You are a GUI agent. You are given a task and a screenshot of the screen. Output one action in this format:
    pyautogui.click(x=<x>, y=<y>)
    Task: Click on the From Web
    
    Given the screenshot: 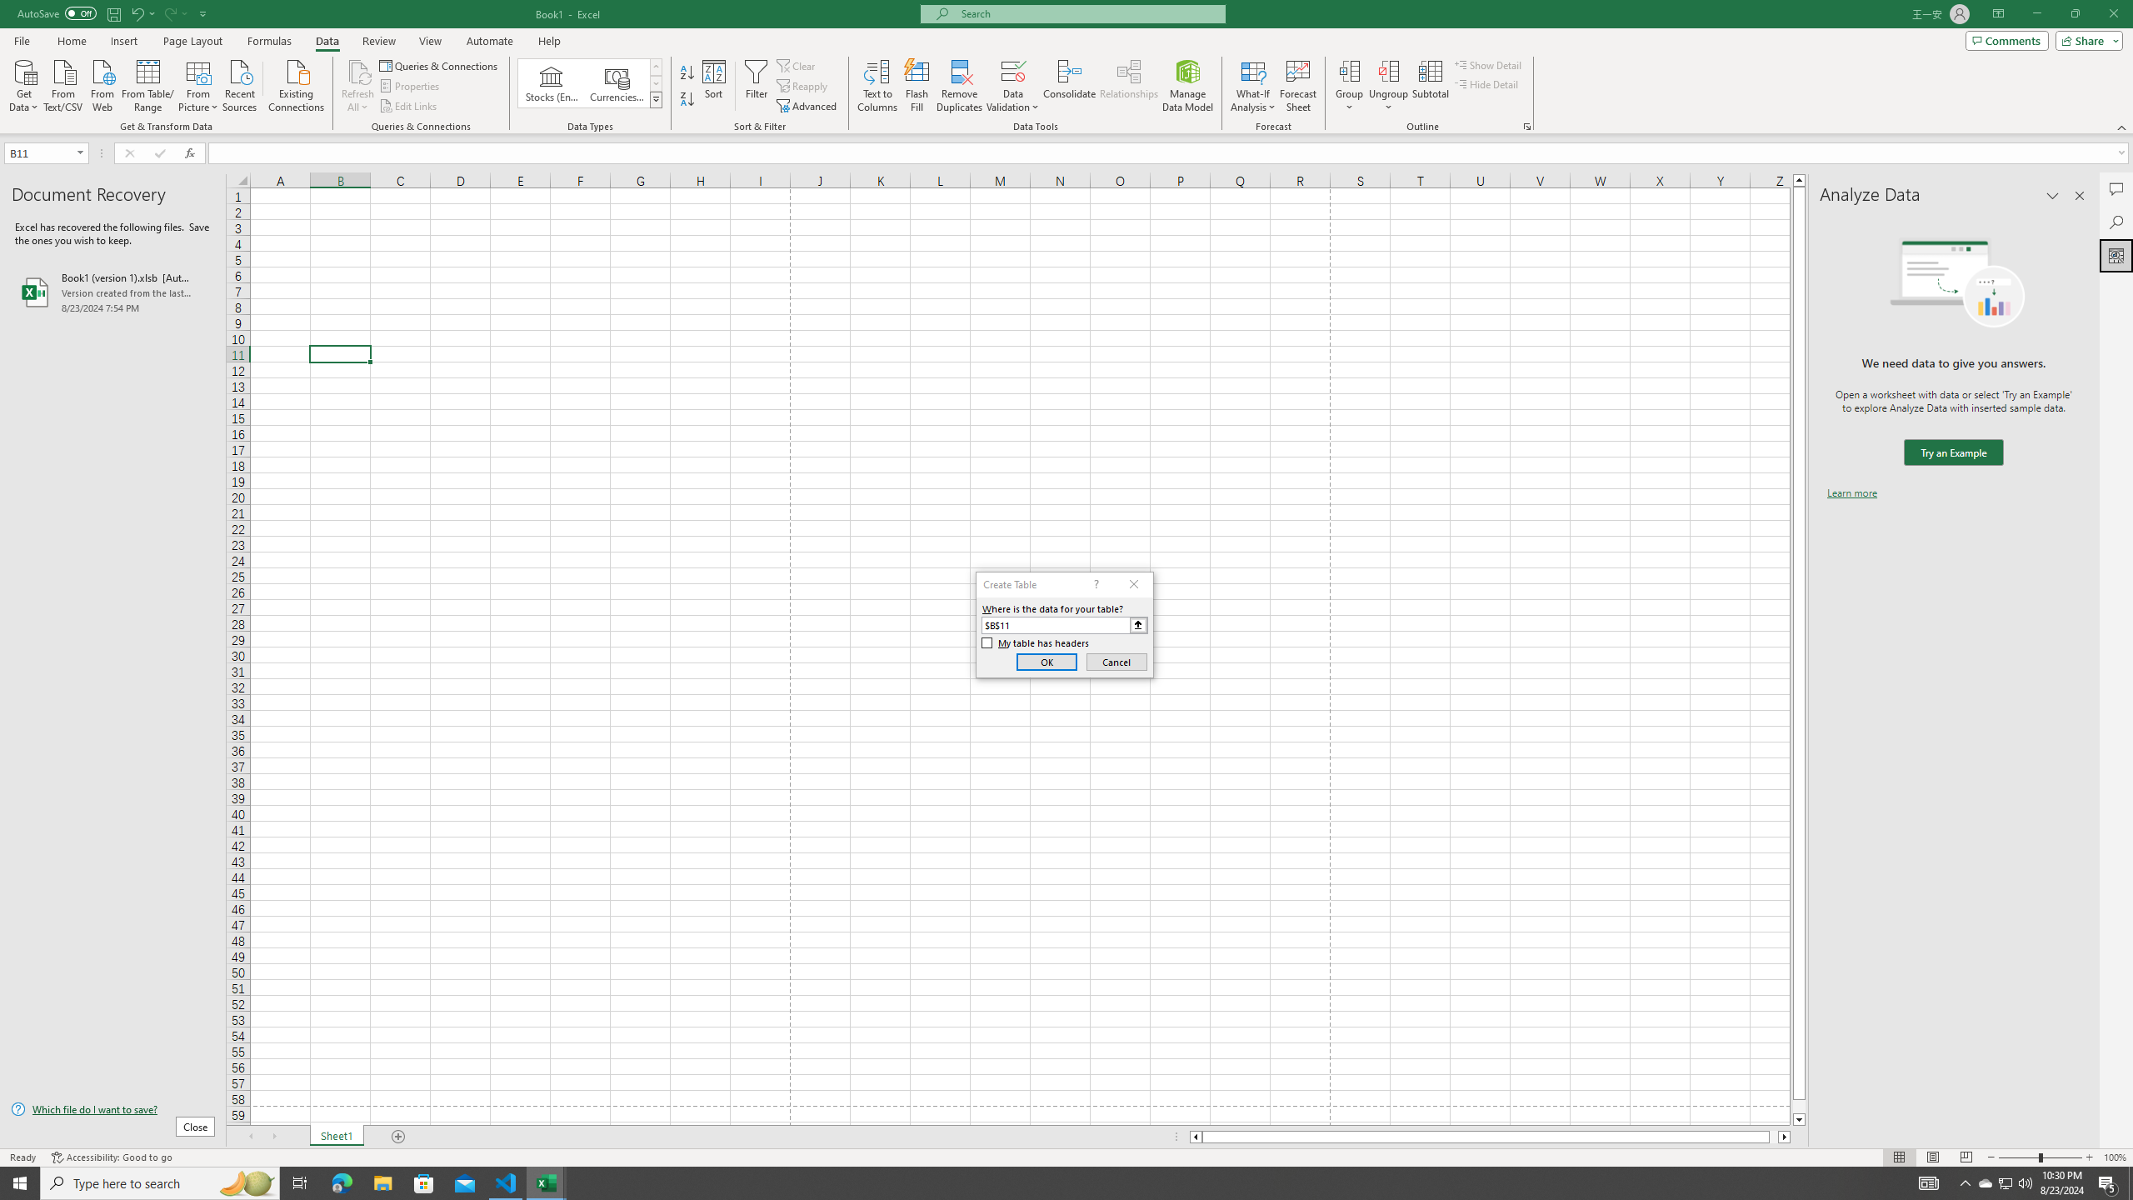 What is the action you would take?
    pyautogui.click(x=102, y=84)
    